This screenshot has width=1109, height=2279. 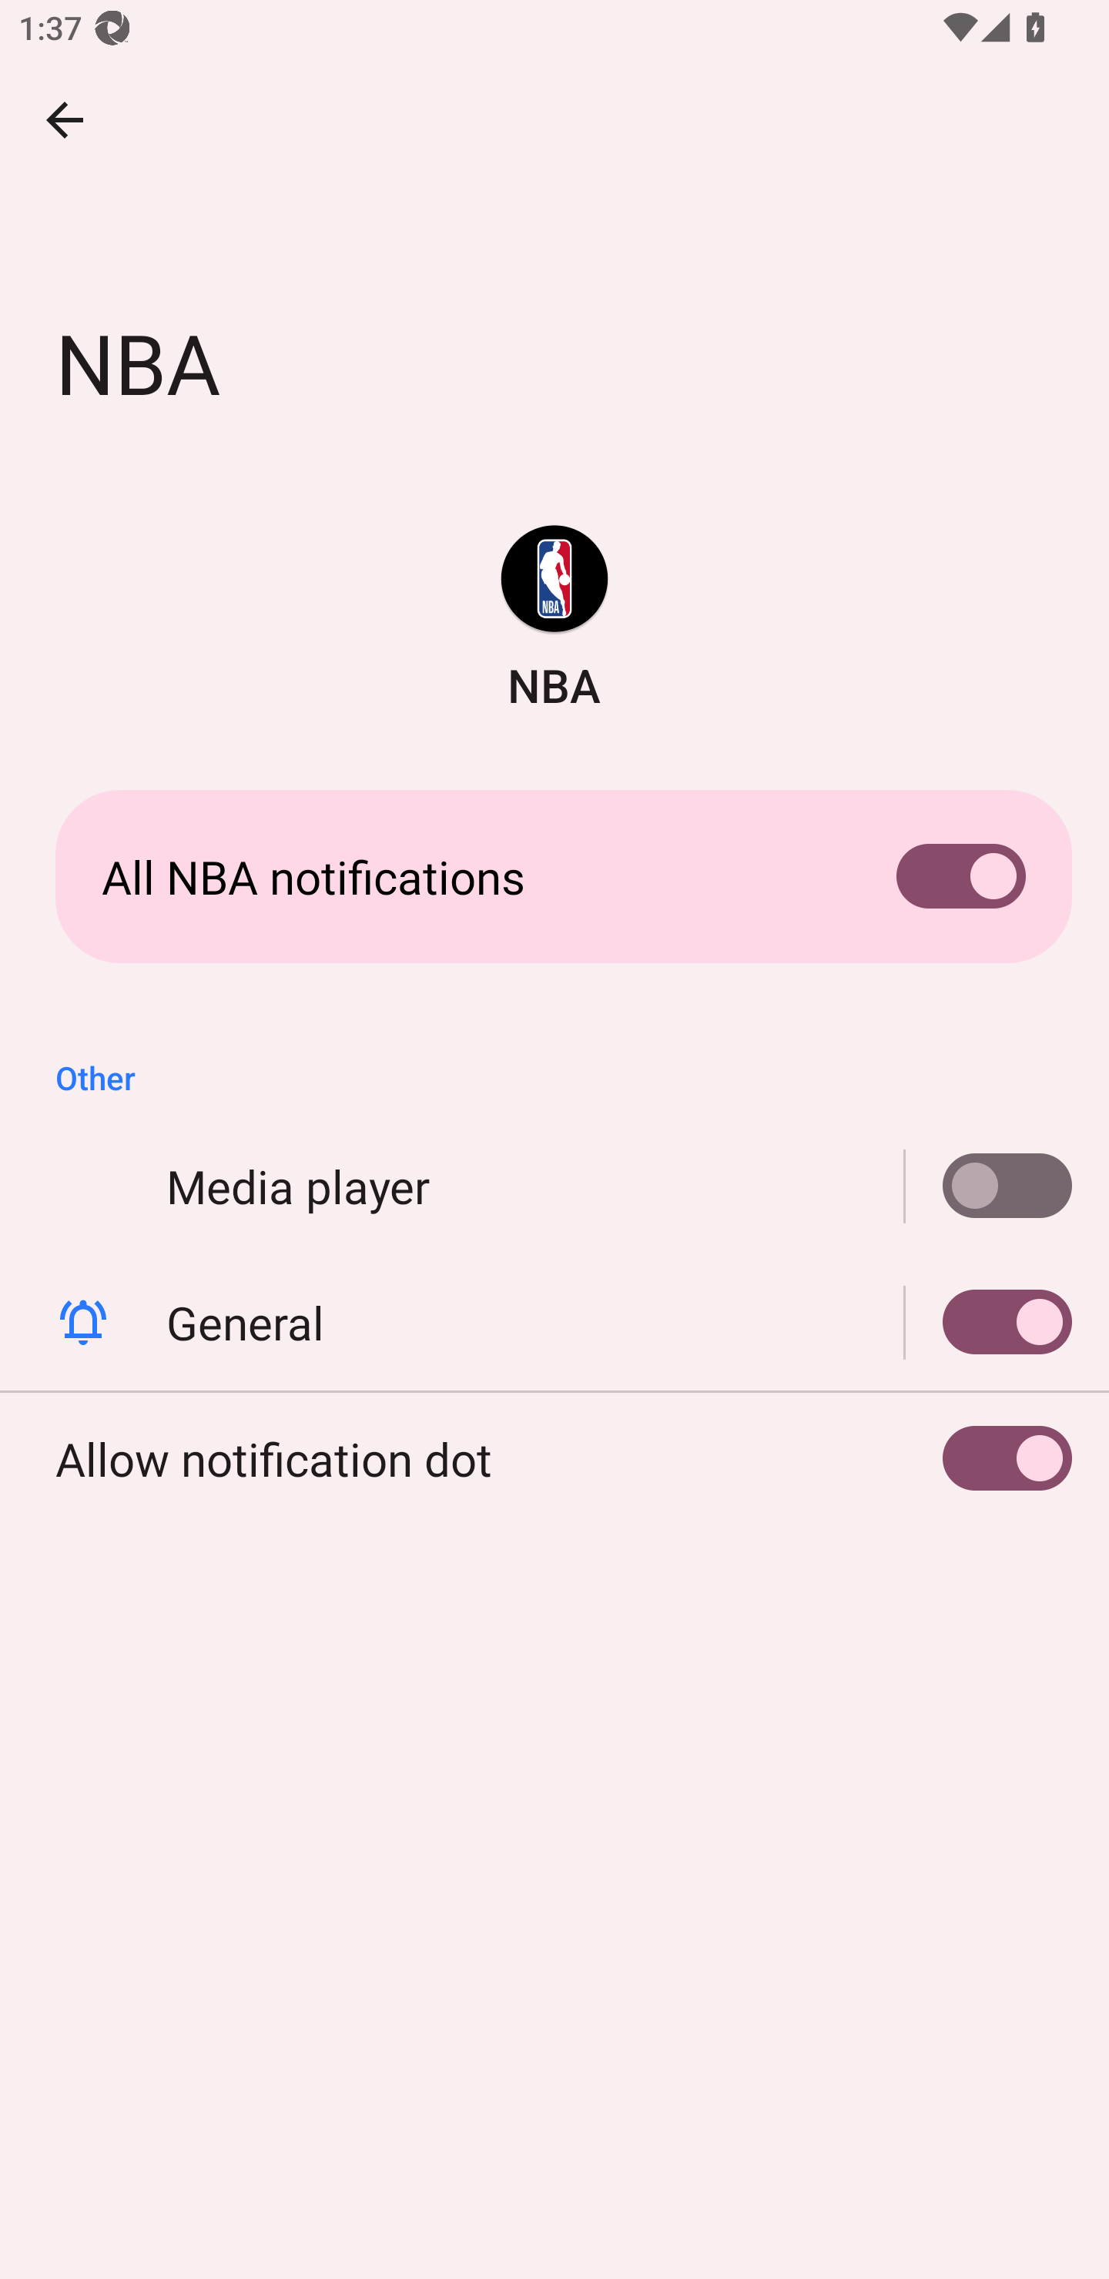 What do you see at coordinates (554, 876) in the screenshot?
I see `All NBA notifications` at bounding box center [554, 876].